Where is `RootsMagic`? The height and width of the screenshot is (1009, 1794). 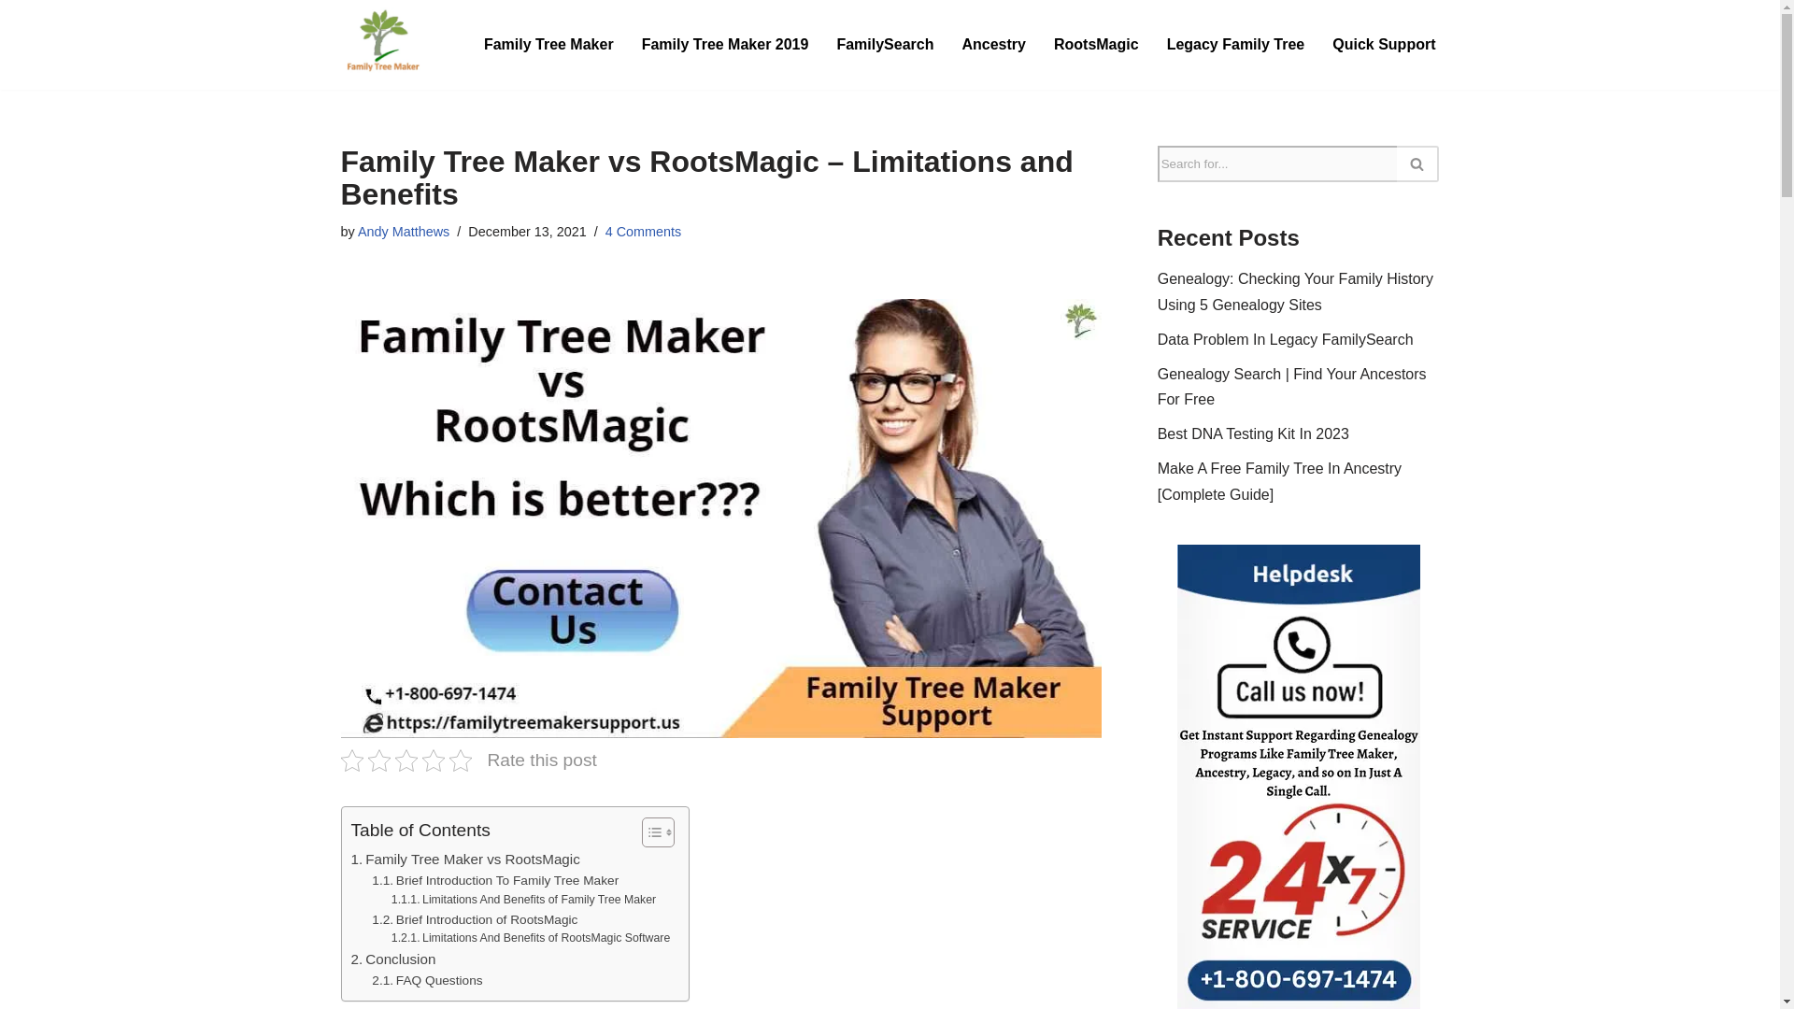
RootsMagic is located at coordinates (1097, 43).